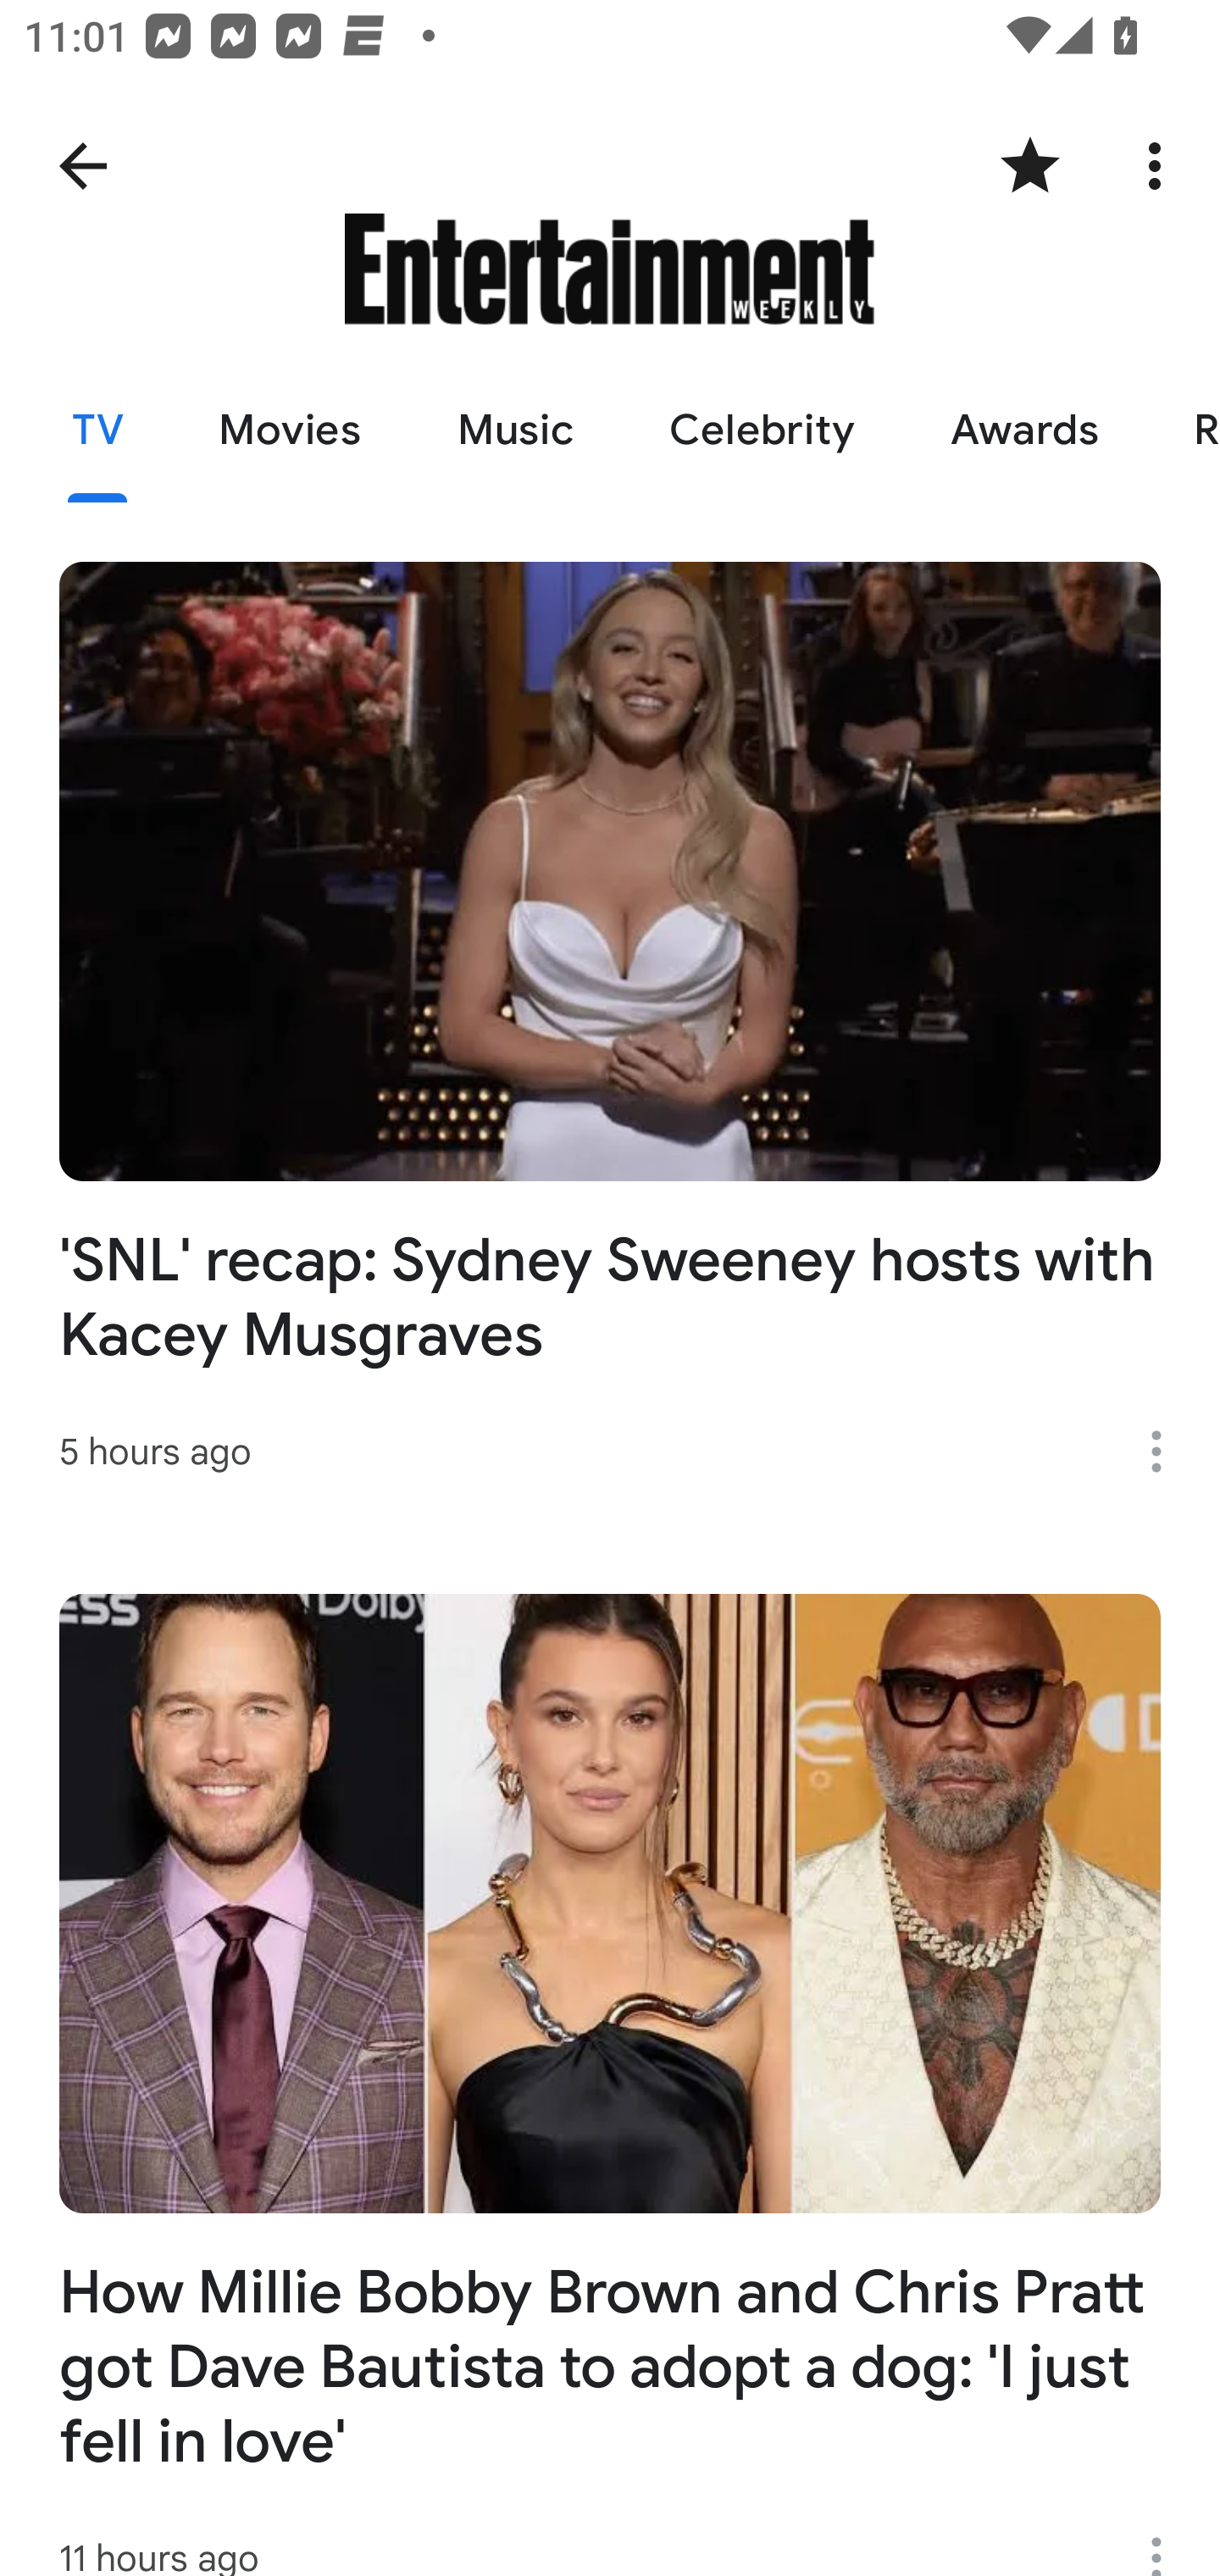 The image size is (1220, 2576). Describe the element at coordinates (1167, 2540) in the screenshot. I see `More options` at that location.